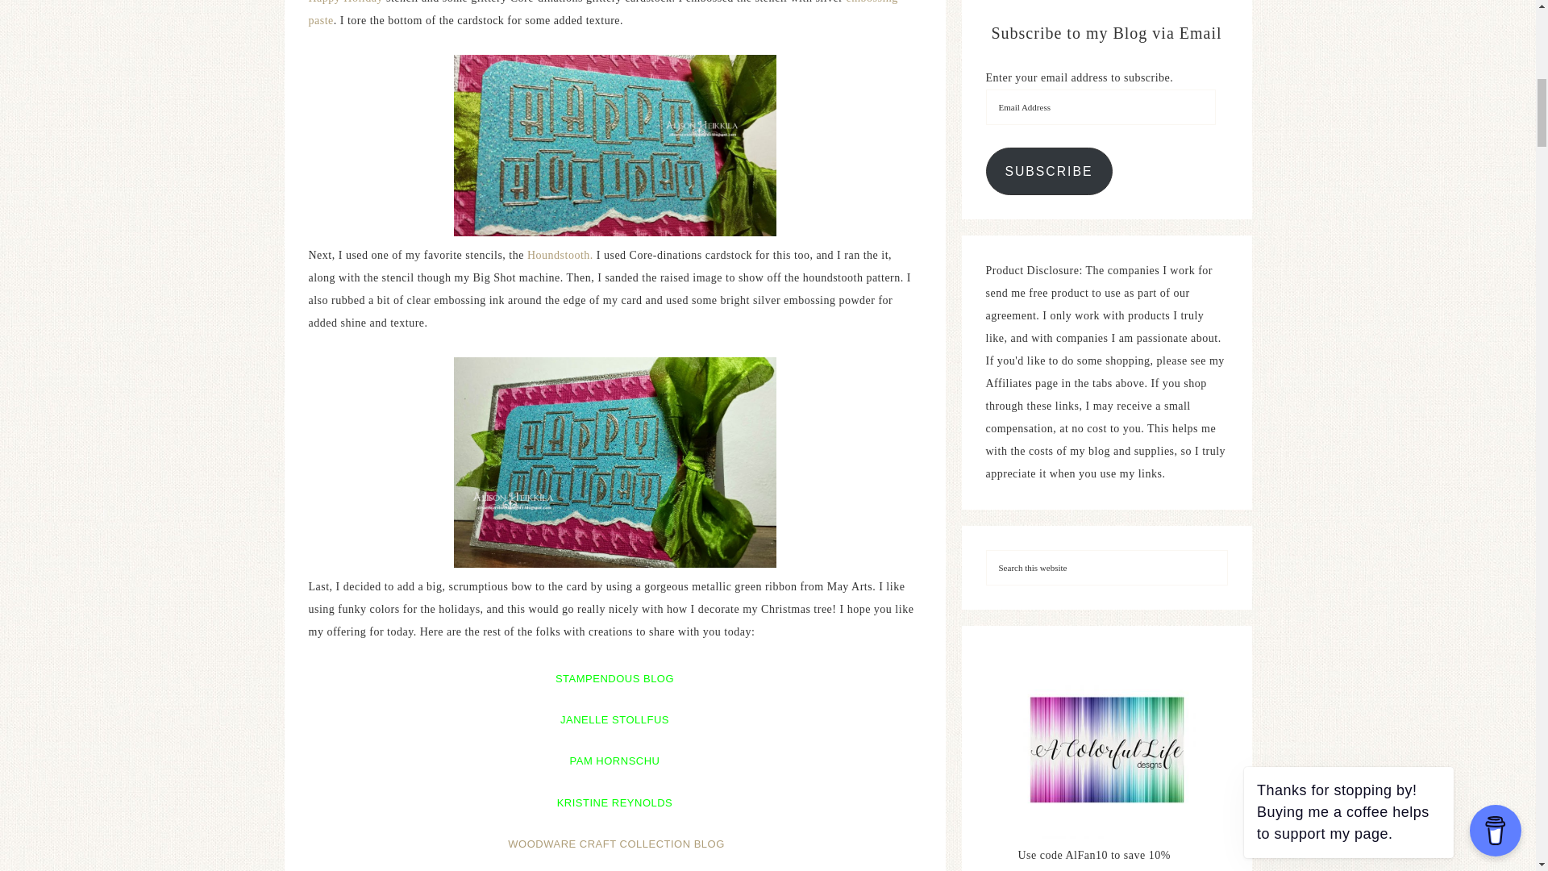 This screenshot has height=871, width=1548. I want to click on STAMPENDOUS BLOG, so click(614, 676).